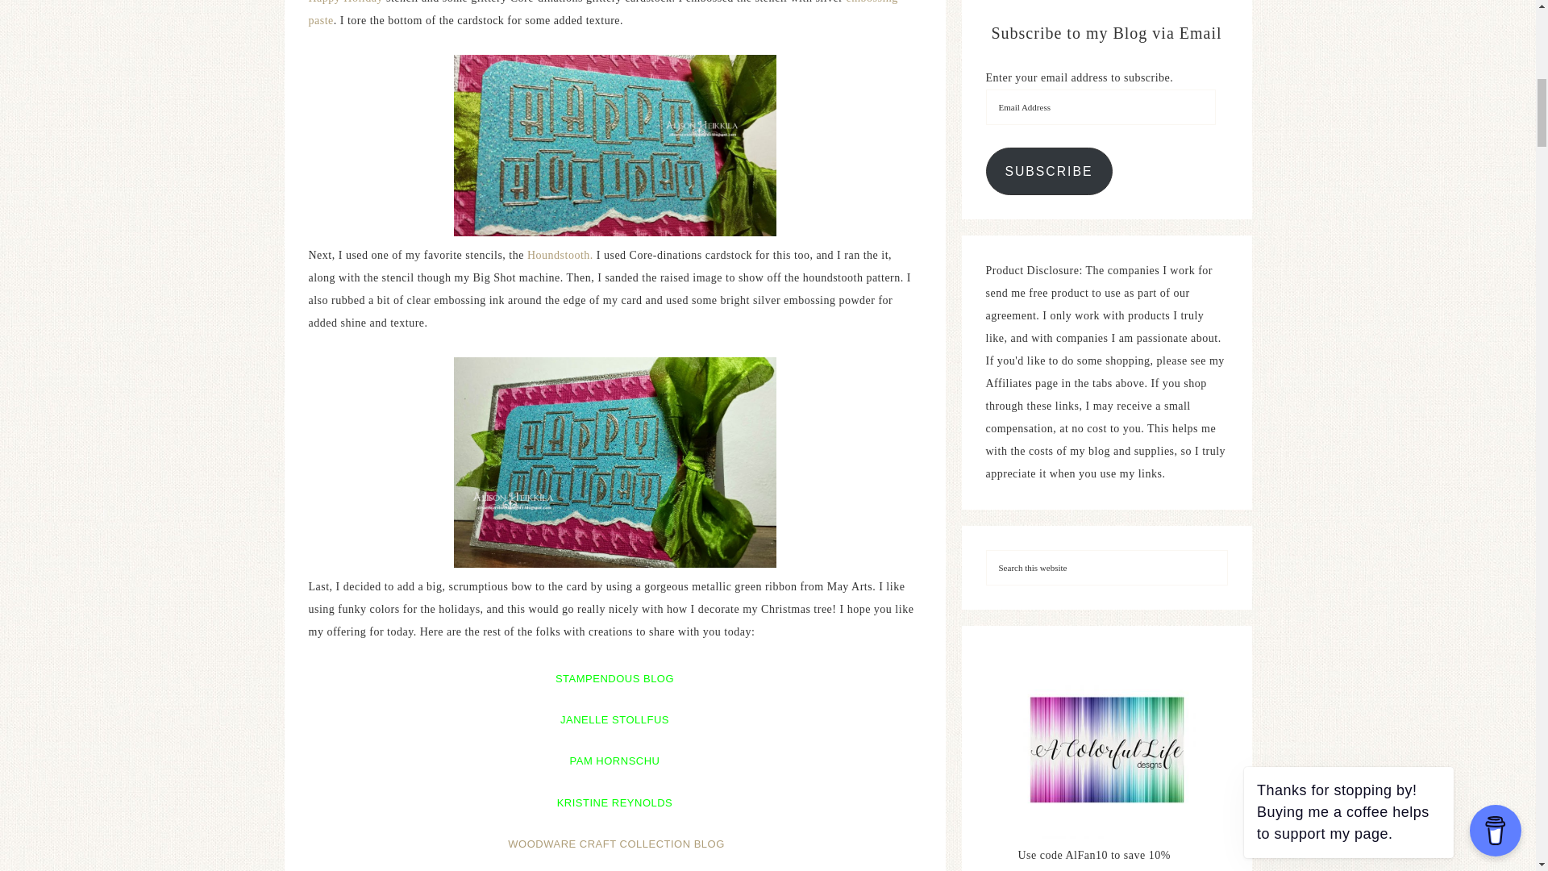 This screenshot has height=871, width=1548. I want to click on STAMPENDOUS BLOG, so click(614, 676).